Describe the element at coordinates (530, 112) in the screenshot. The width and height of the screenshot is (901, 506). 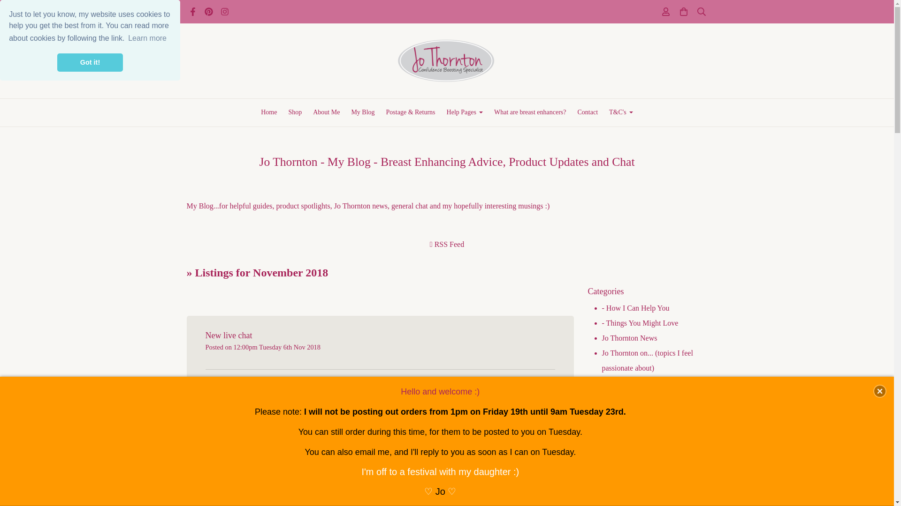
I see `What are breast enhancers?` at that location.